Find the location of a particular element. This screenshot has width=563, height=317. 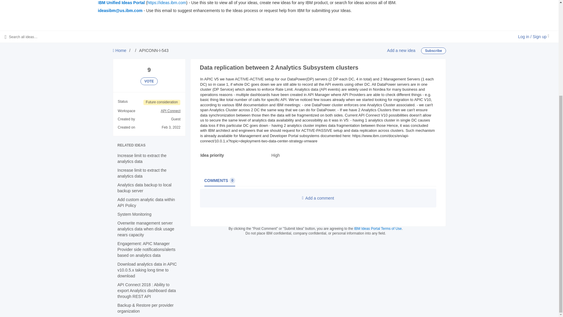

Analytics data backup to local backup server is located at coordinates (144, 188).